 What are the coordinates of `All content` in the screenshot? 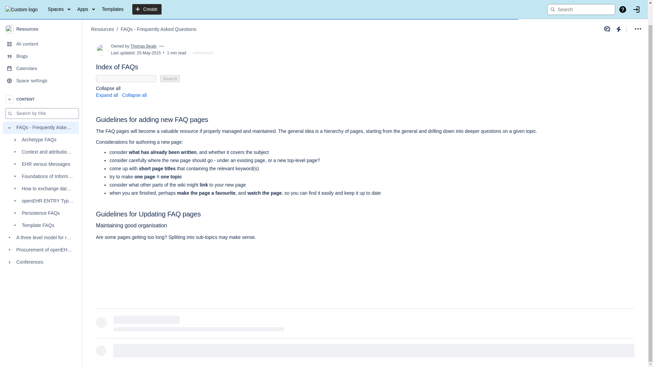 It's located at (41, 22).